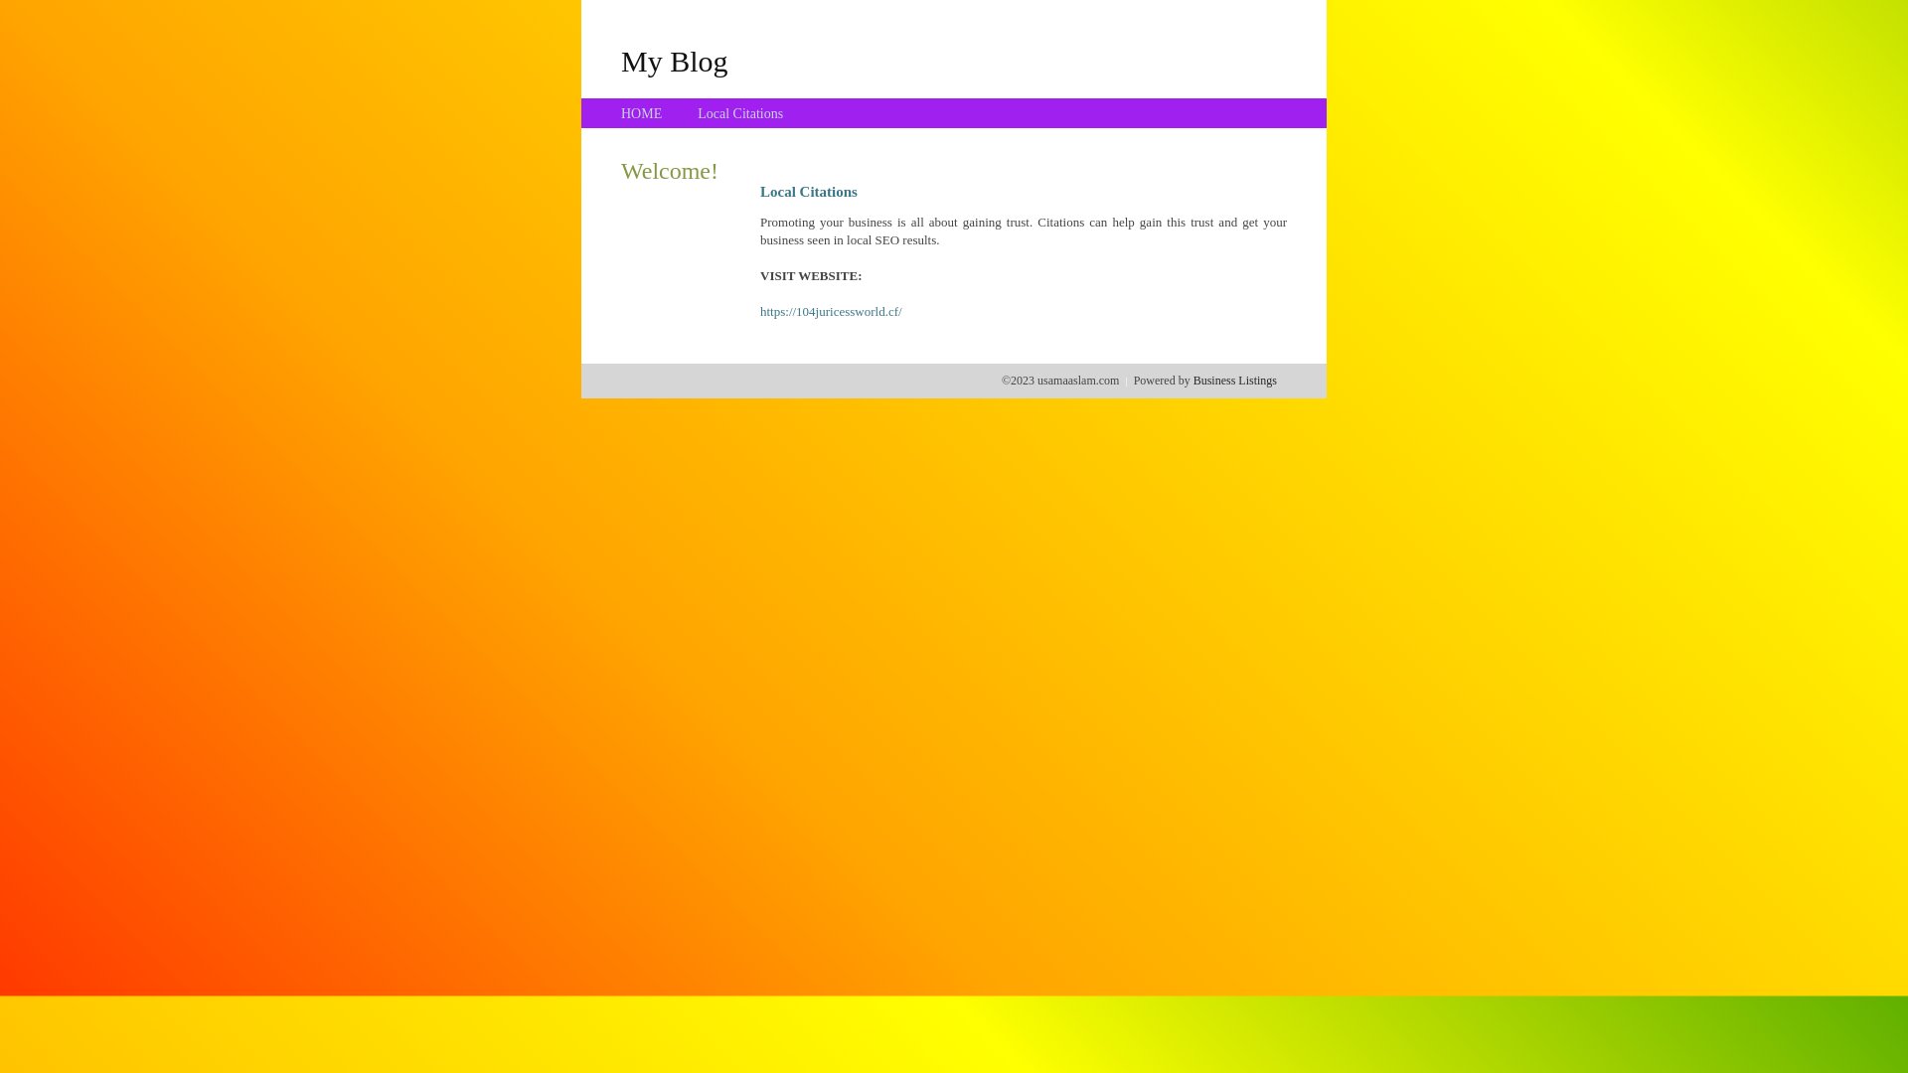 Image resolution: width=1908 pixels, height=1073 pixels. What do you see at coordinates (740, 113) in the screenshot?
I see `Local Citations` at bounding box center [740, 113].